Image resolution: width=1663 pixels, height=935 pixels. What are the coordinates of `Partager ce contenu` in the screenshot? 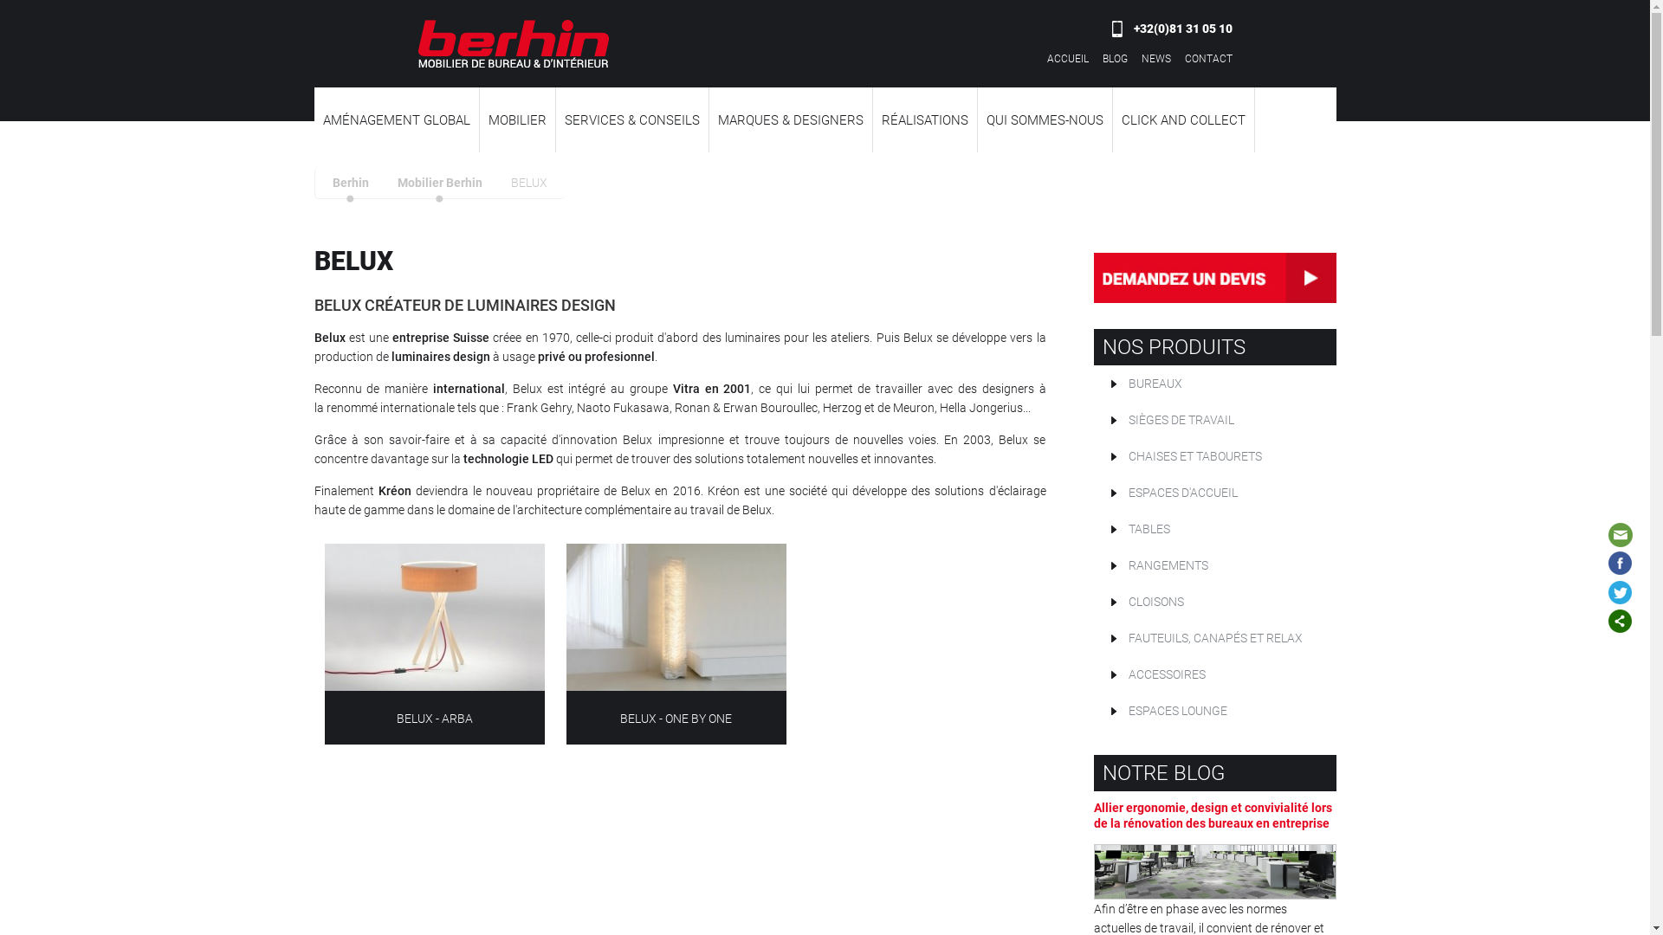 It's located at (1621, 621).